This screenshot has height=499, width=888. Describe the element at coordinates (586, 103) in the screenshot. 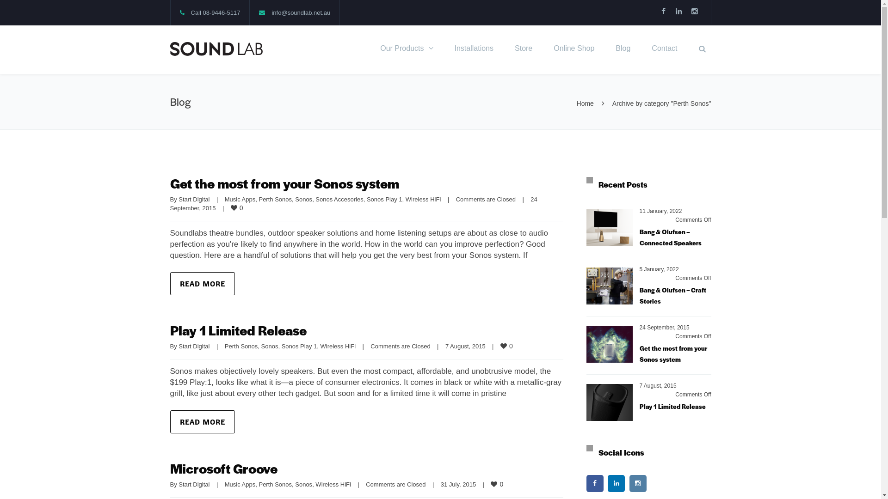

I see `Home` at that location.